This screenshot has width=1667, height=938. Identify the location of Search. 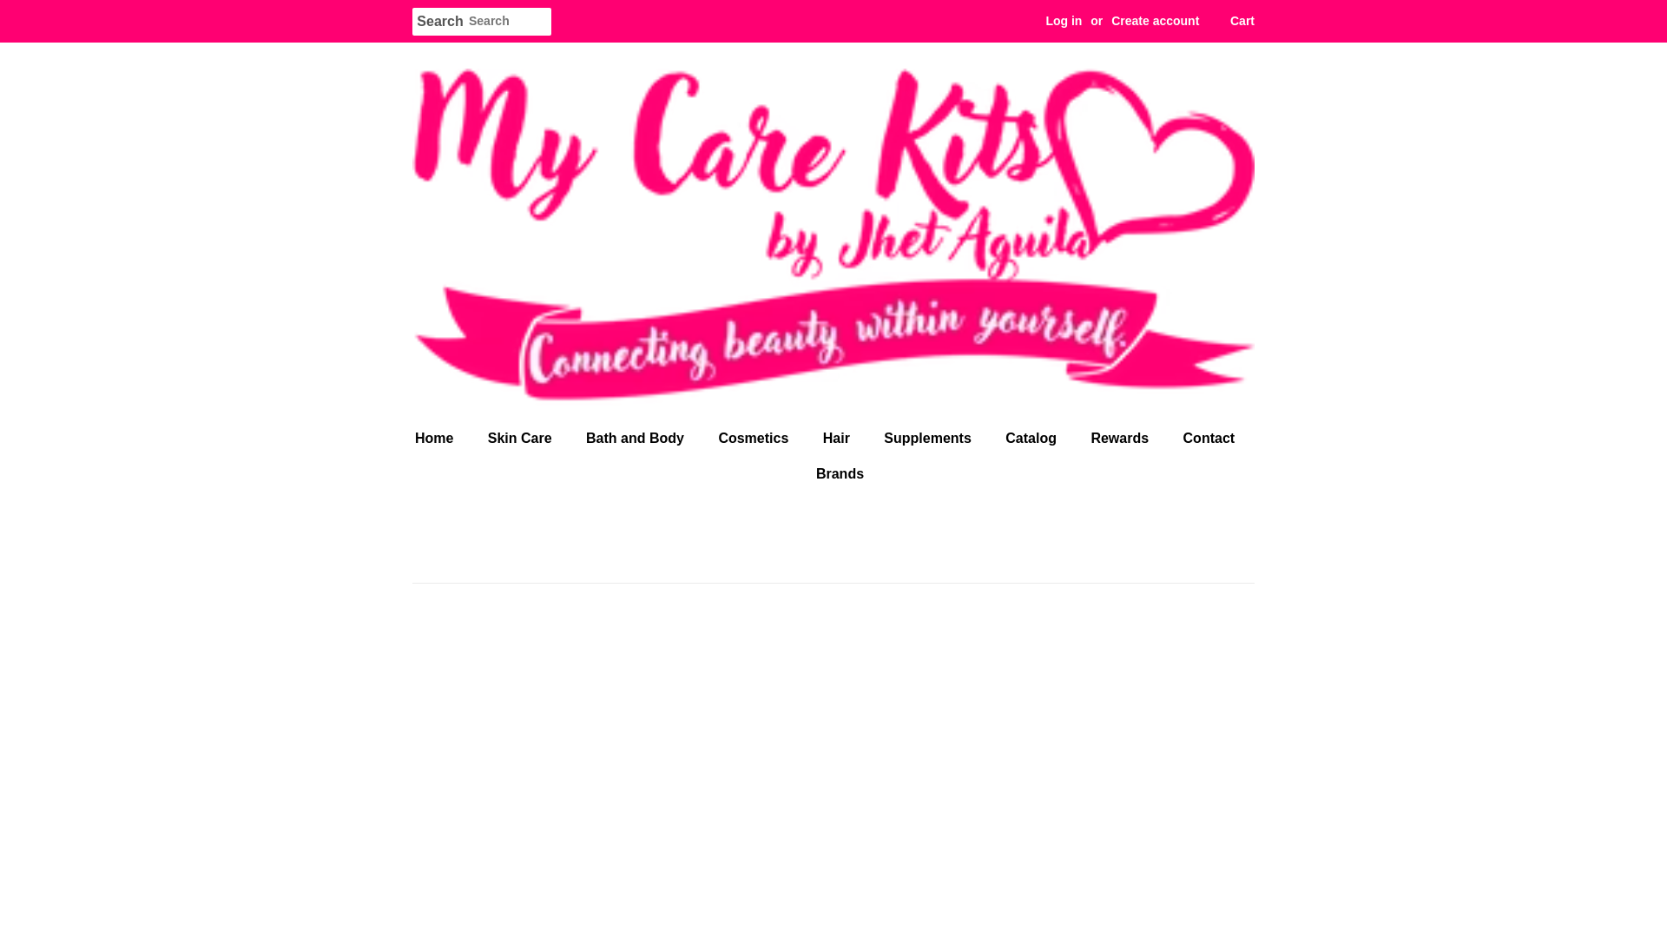
(439, 22).